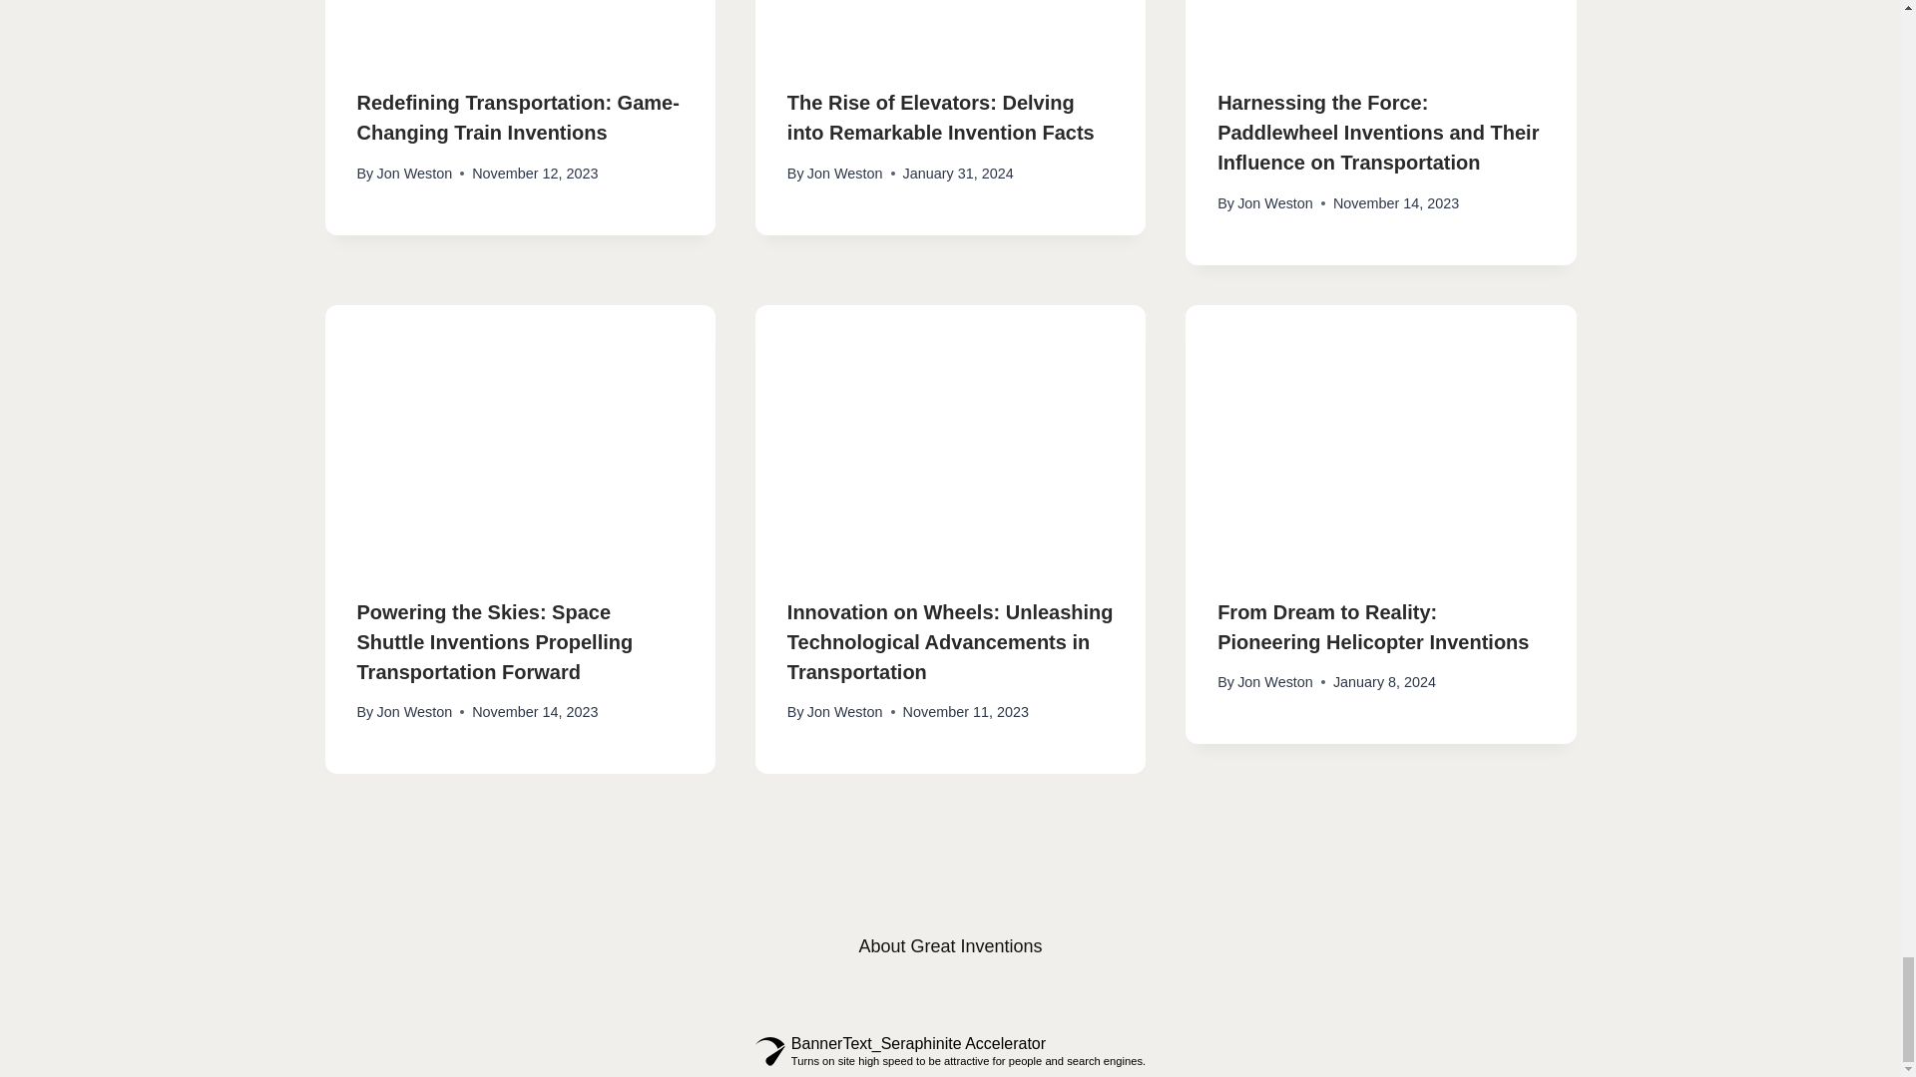 Image resolution: width=1916 pixels, height=1077 pixels. What do you see at coordinates (518, 117) in the screenshot?
I see `Redefining Transportation: Game-Changing Train Inventions` at bounding box center [518, 117].